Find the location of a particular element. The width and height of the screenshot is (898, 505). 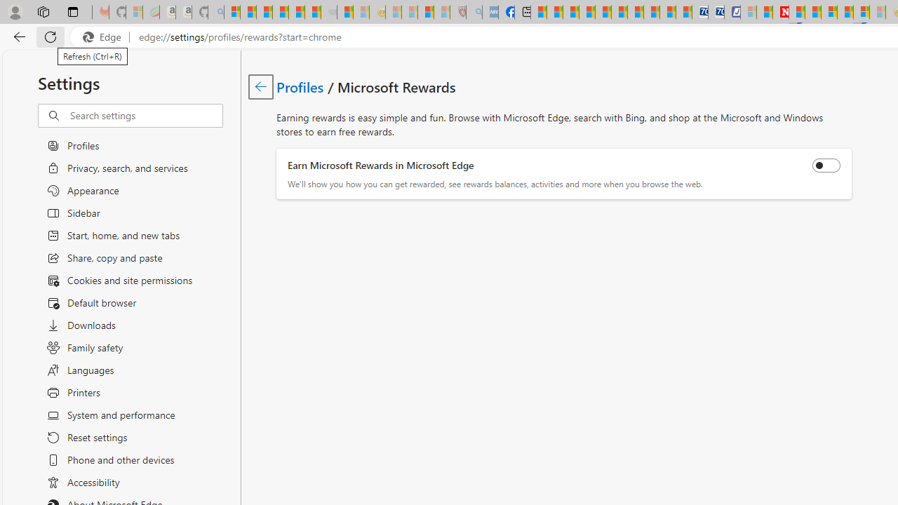

Climate Damage Becomes Too Severe To Reverse is located at coordinates (587, 13).